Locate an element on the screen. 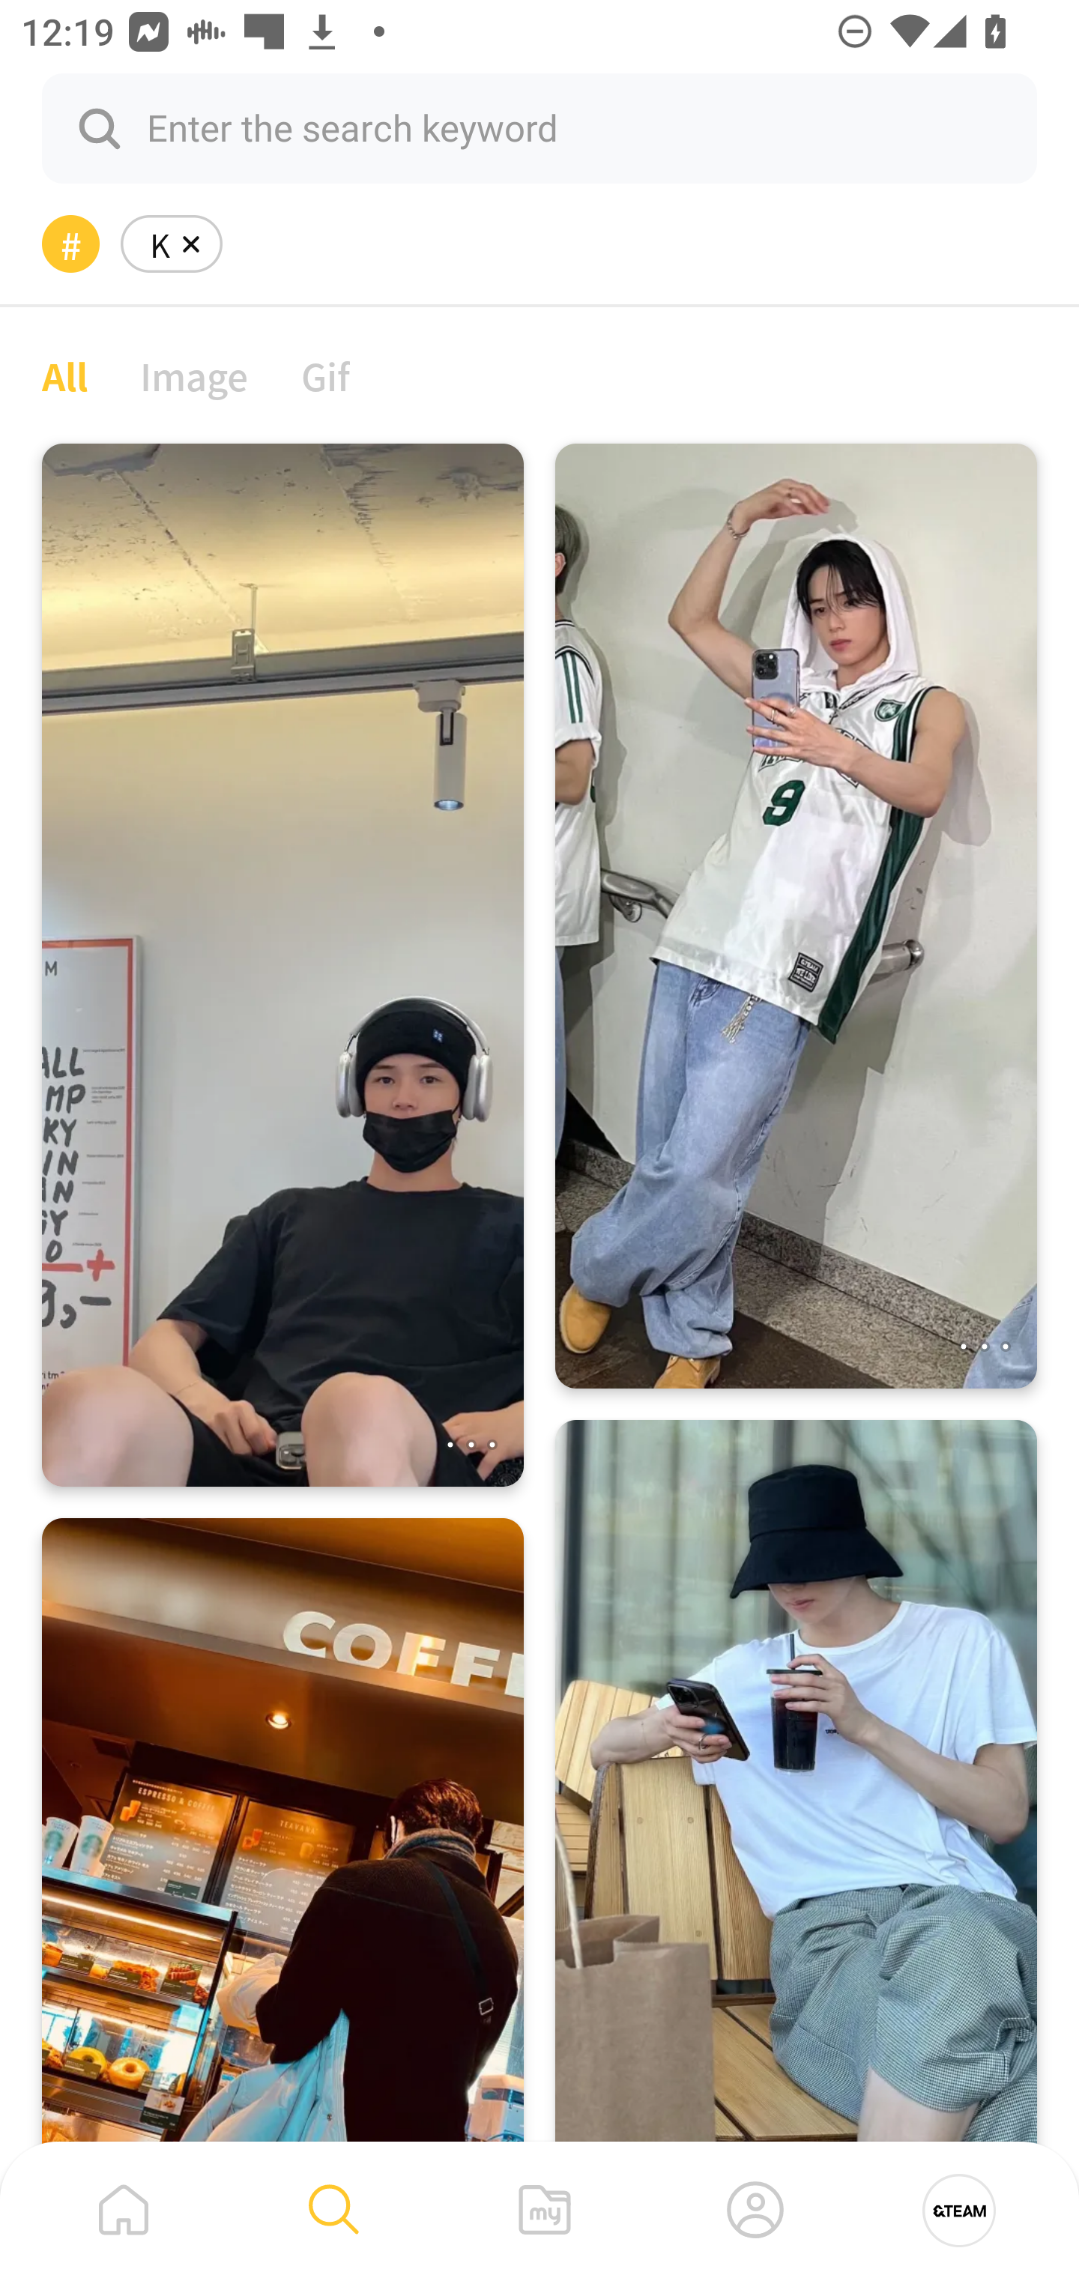 The image size is (1079, 2278). Image is located at coordinates (195, 375).